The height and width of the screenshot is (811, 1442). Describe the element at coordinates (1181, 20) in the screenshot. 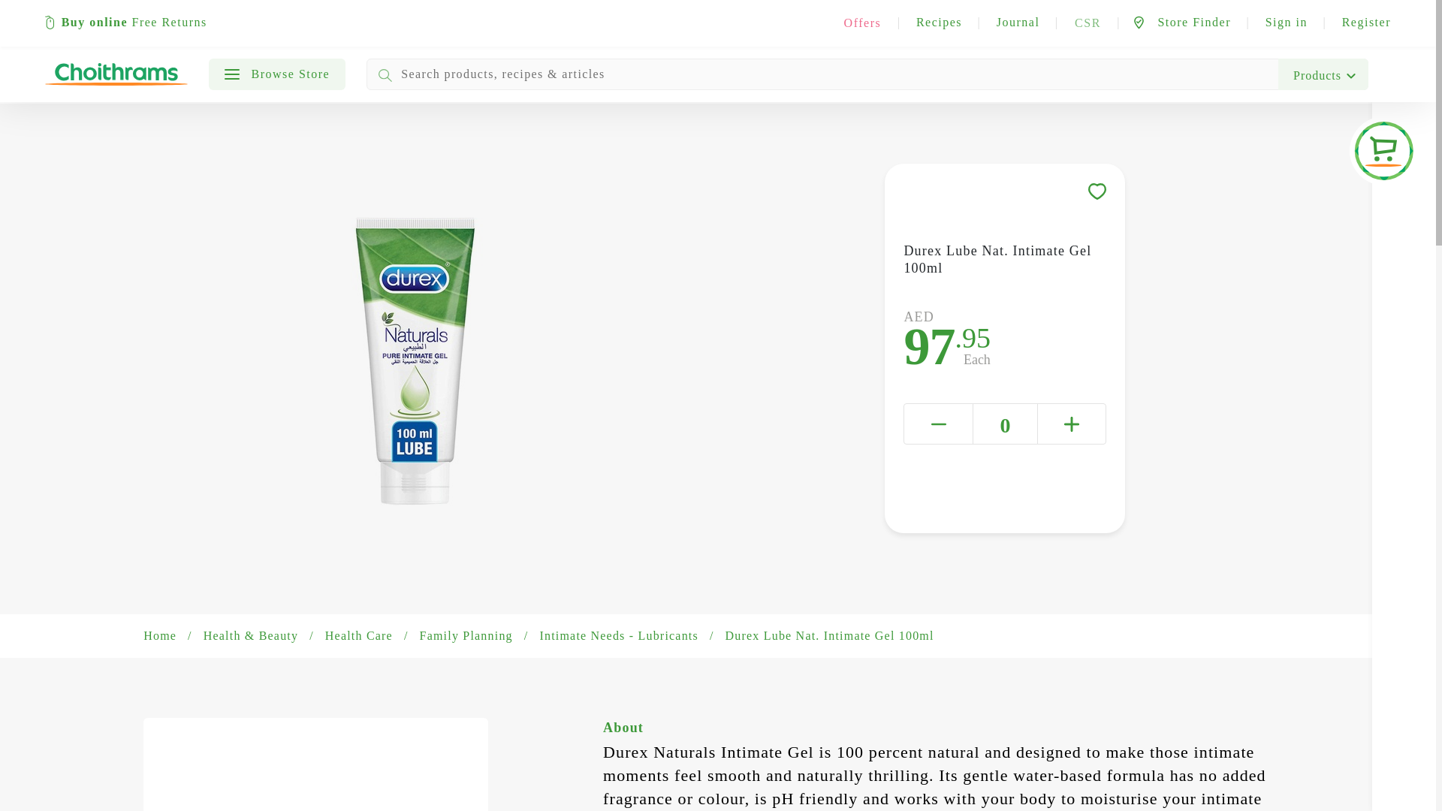

I see `Store Finder` at that location.